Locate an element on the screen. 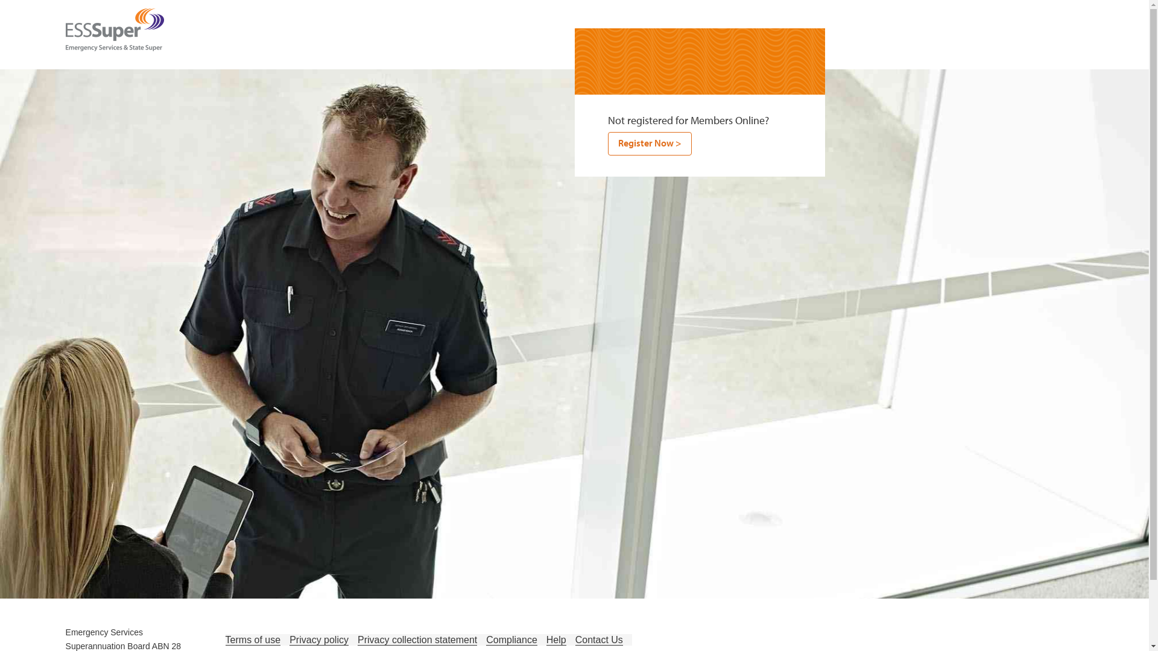  Contact Us is located at coordinates (600, 640).